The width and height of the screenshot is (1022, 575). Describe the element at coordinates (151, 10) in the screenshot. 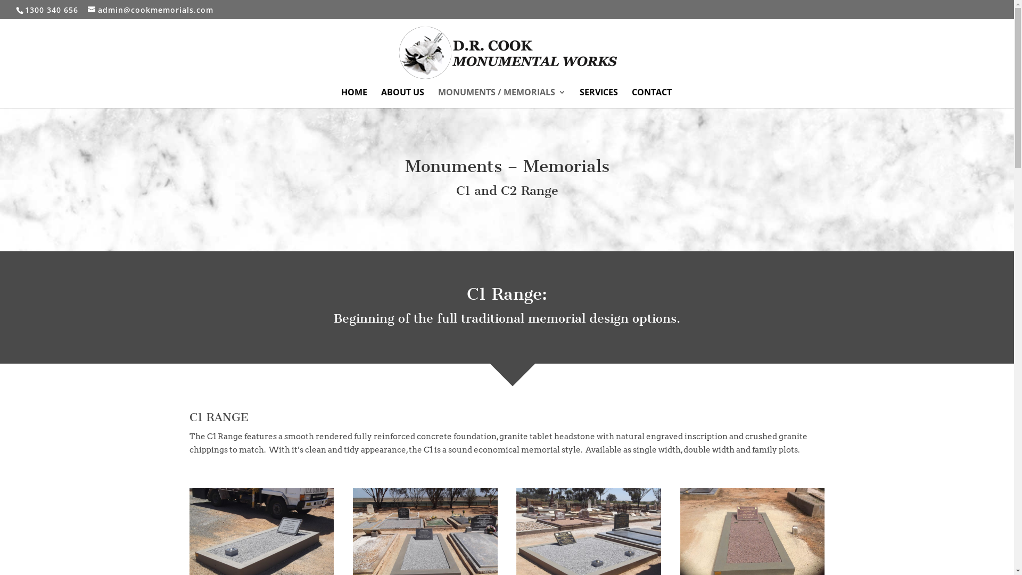

I see `admin@cookmemorials.com` at that location.